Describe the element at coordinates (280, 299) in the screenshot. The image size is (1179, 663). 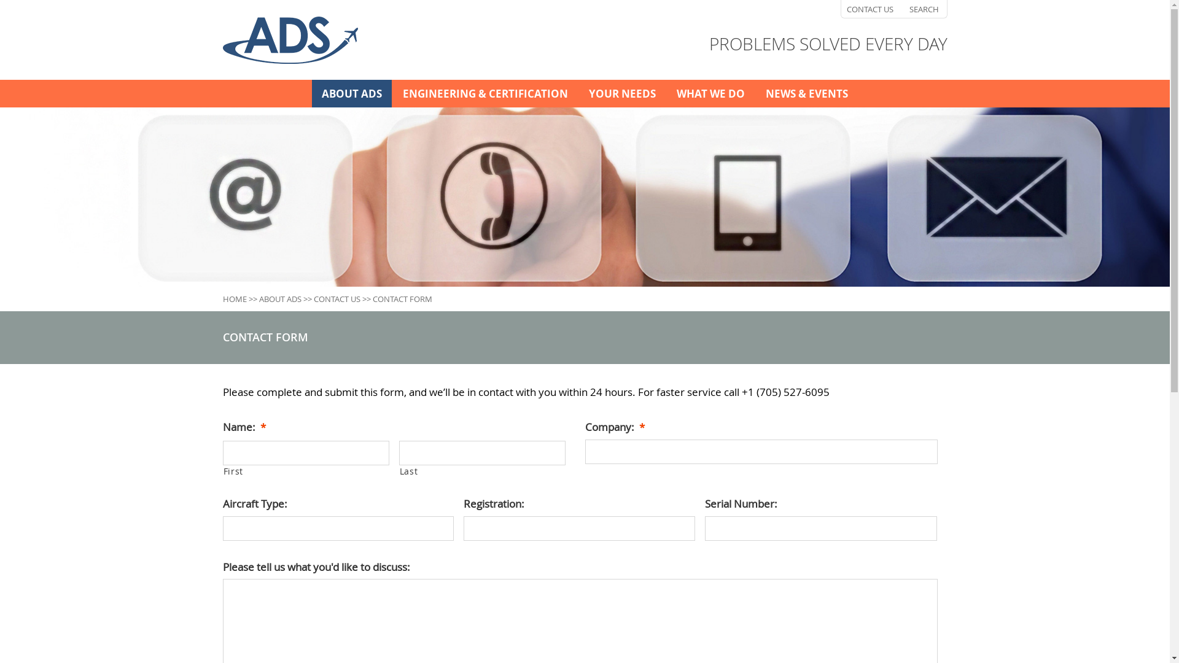
I see `ABOUT ADS` at that location.